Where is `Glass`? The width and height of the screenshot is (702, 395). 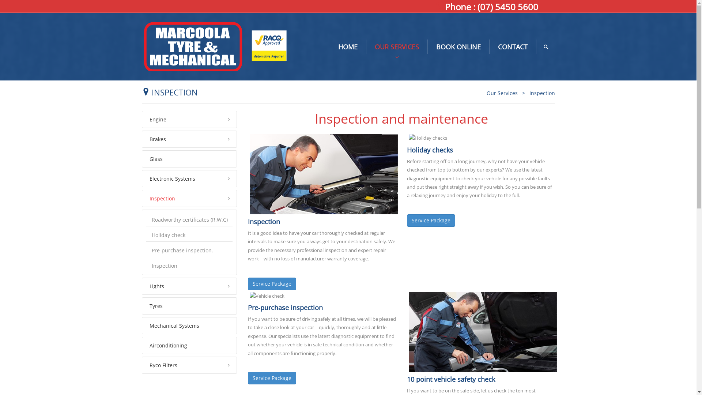
Glass is located at coordinates (189, 159).